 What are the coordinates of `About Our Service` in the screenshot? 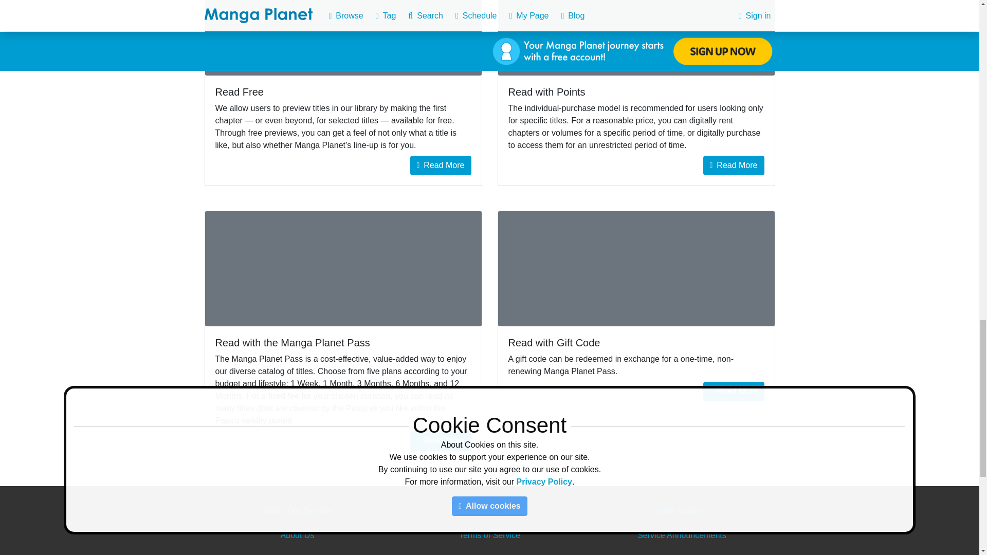 It's located at (297, 510).